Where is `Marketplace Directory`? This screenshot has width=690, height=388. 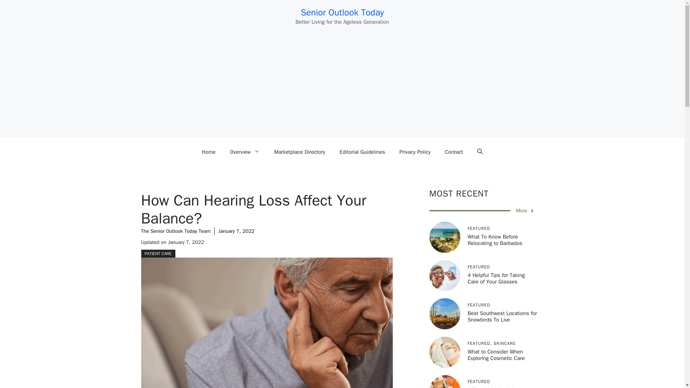
Marketplace Directory is located at coordinates (299, 152).